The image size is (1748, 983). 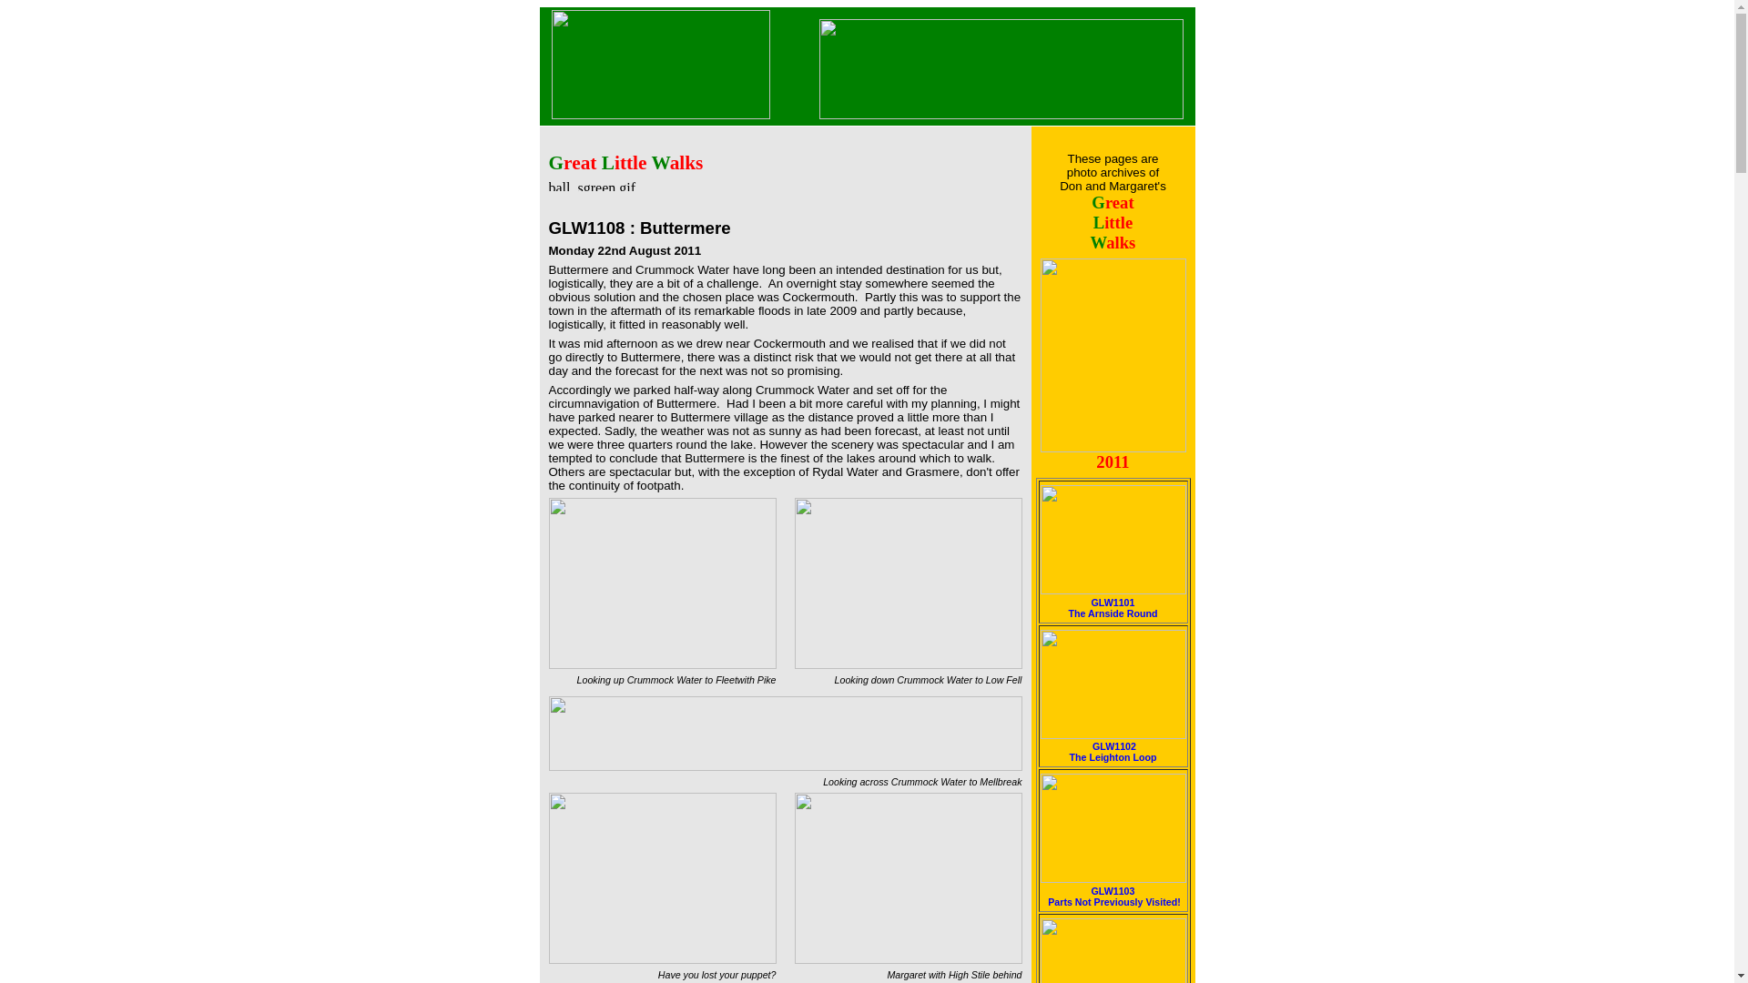 I want to click on GLW1103, so click(x=1113, y=891).